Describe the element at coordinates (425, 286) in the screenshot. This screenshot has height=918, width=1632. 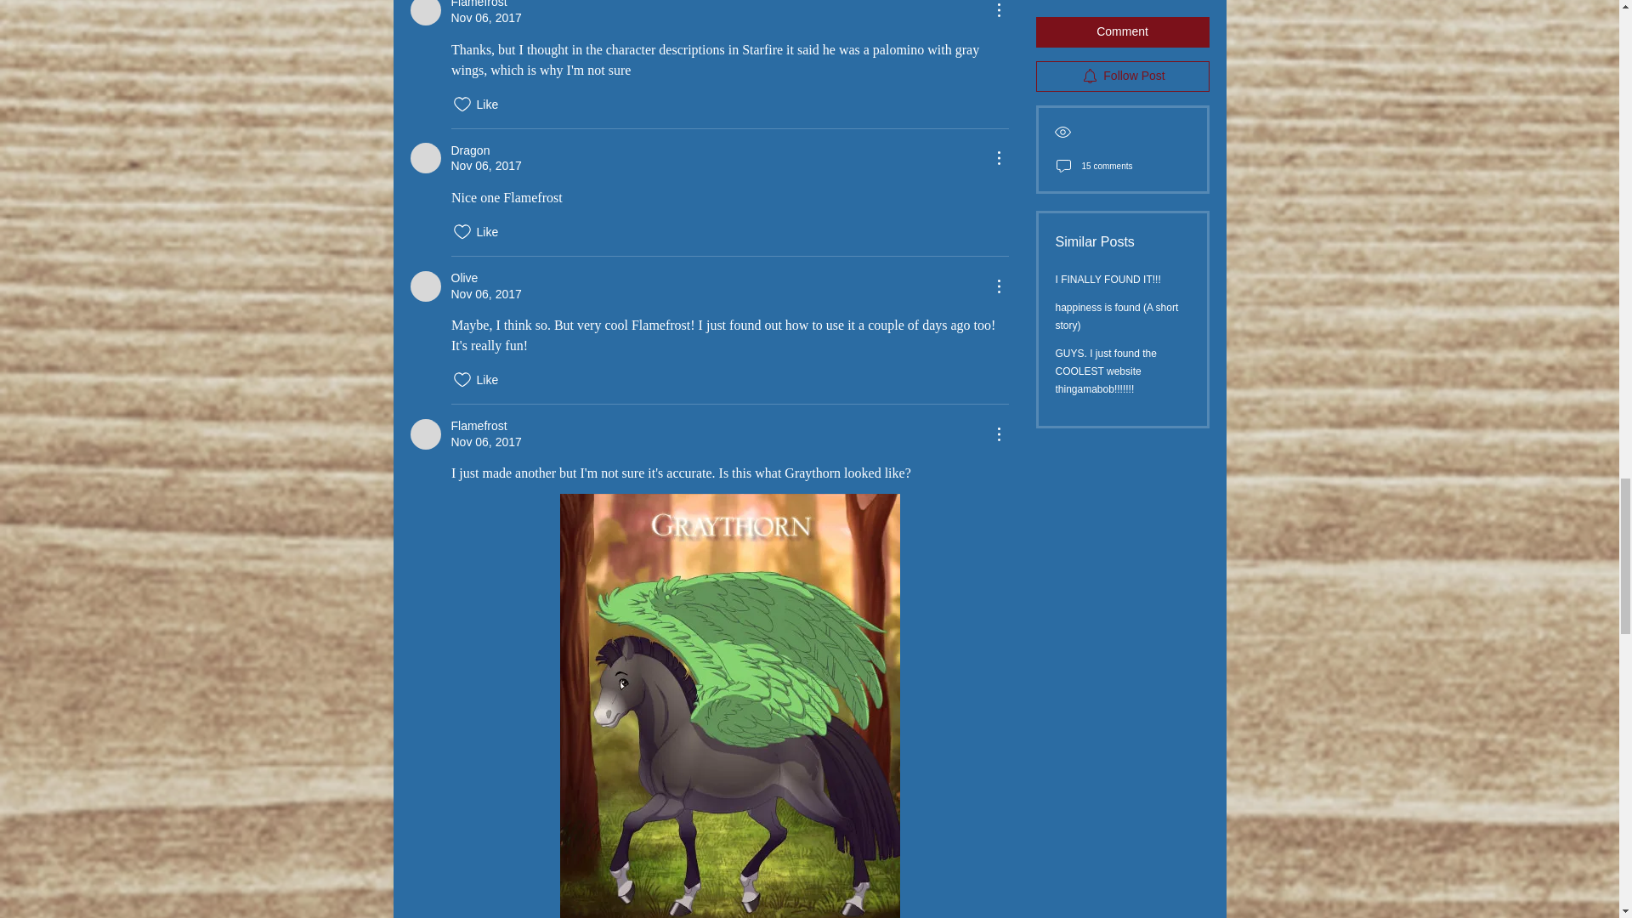
I see `Olive` at that location.